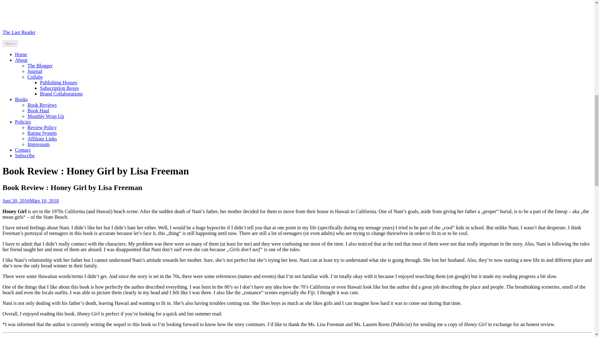  What do you see at coordinates (63, 201) in the screenshot?
I see `kath` at bounding box center [63, 201].